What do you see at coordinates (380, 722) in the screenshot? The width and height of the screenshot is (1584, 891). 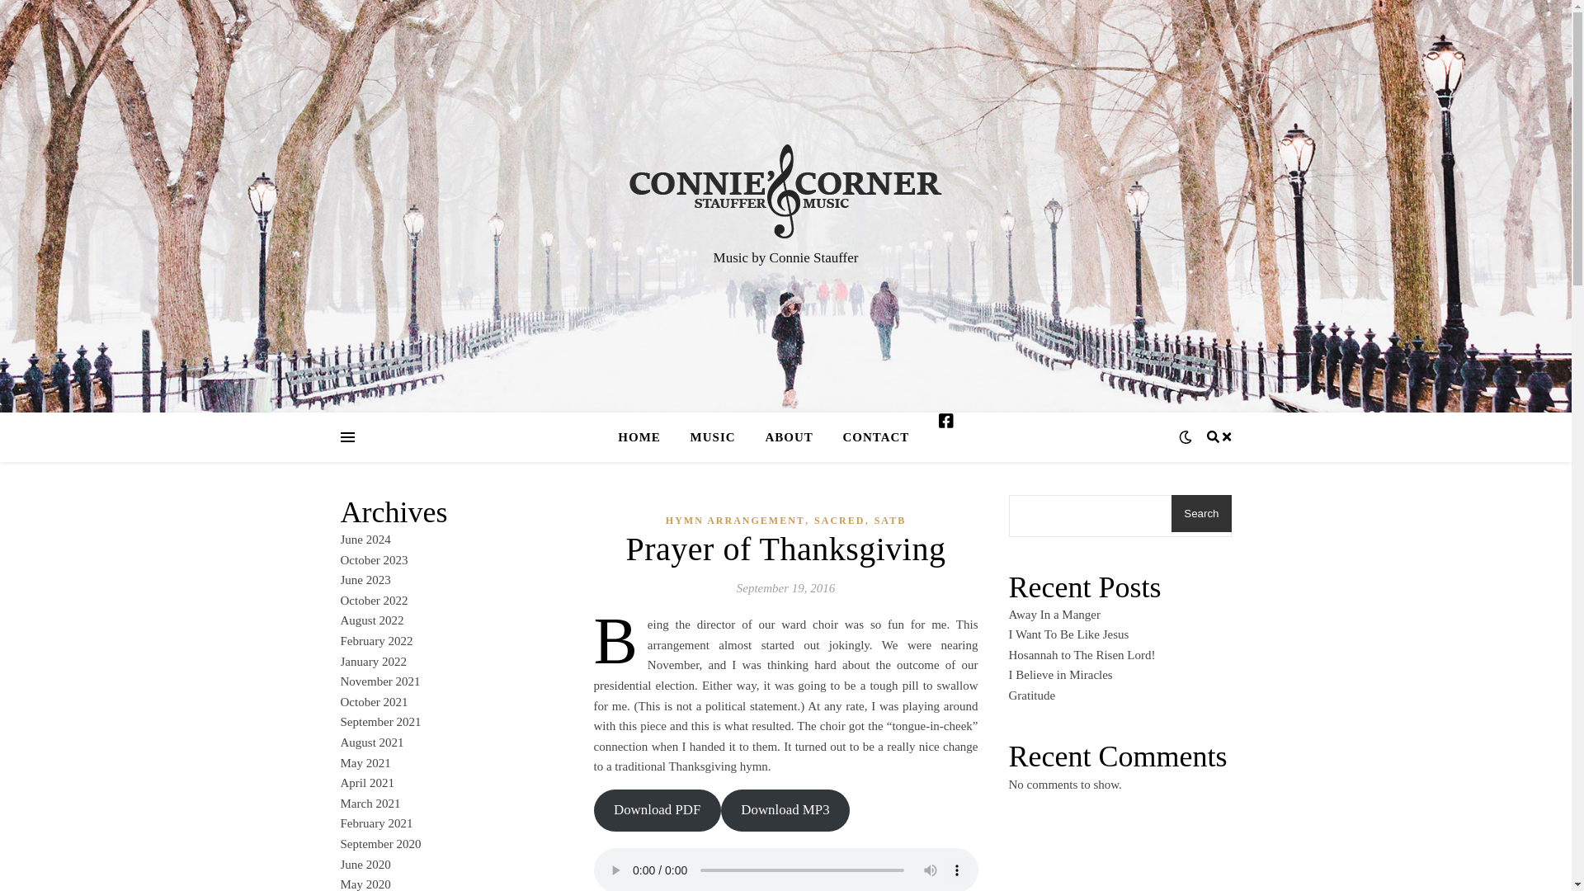 I see `September 2021` at bounding box center [380, 722].